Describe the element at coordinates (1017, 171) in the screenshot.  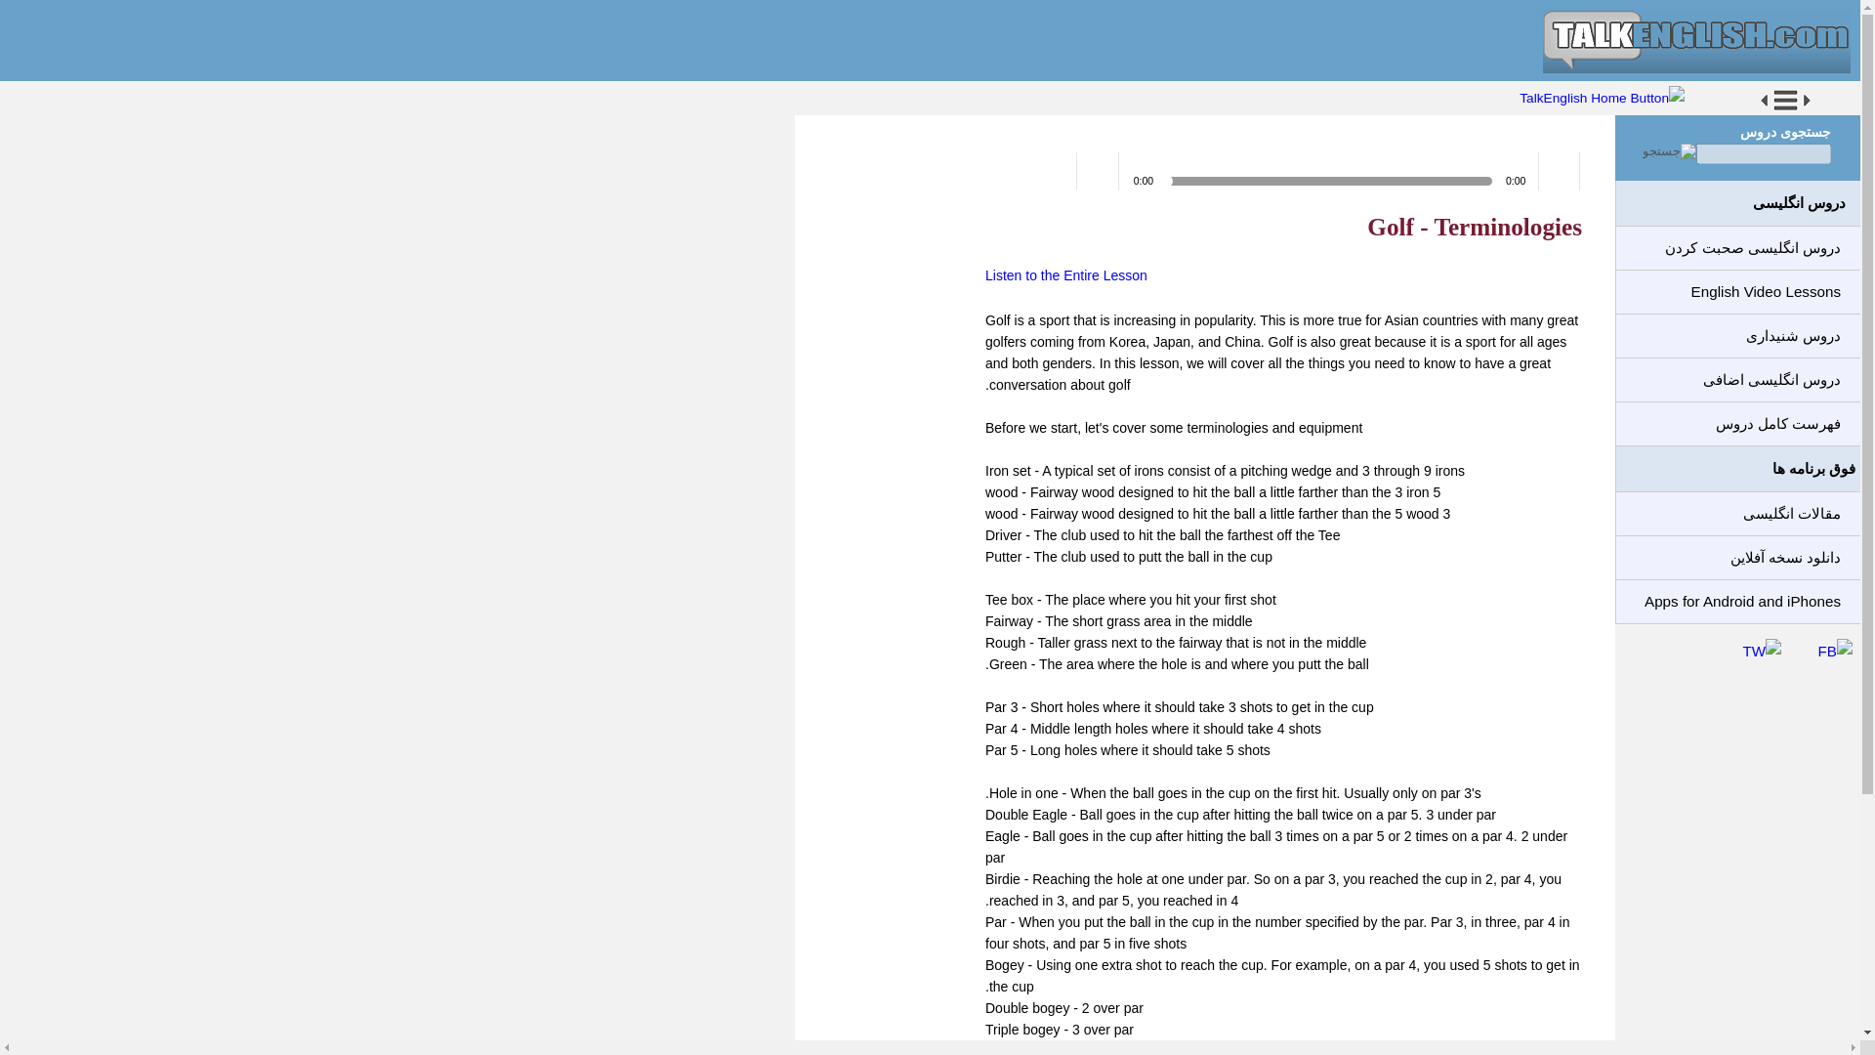
I see `Next` at that location.